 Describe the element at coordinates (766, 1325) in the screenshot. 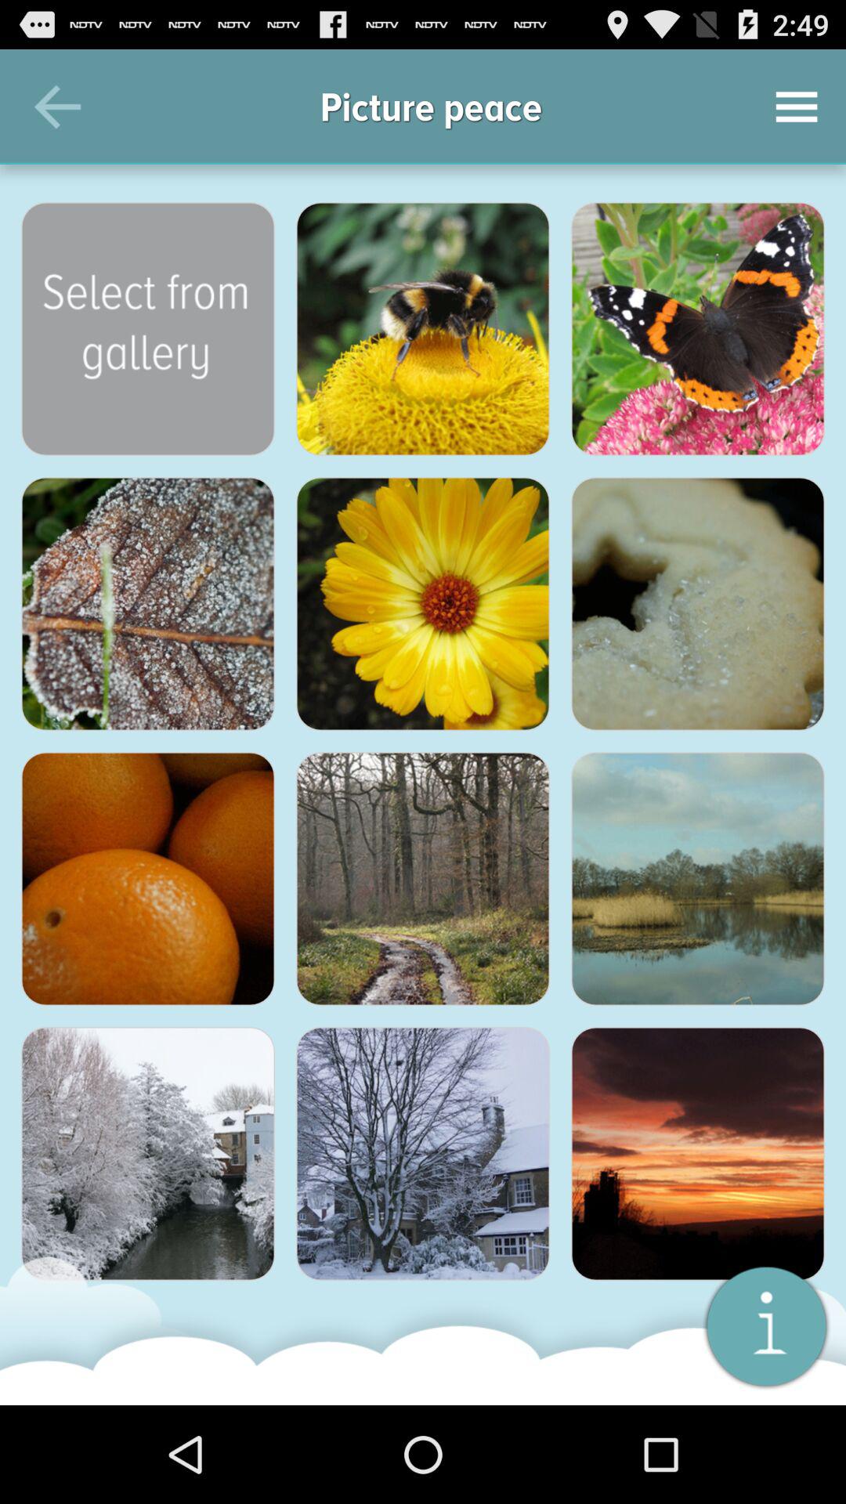

I see `open info` at that location.